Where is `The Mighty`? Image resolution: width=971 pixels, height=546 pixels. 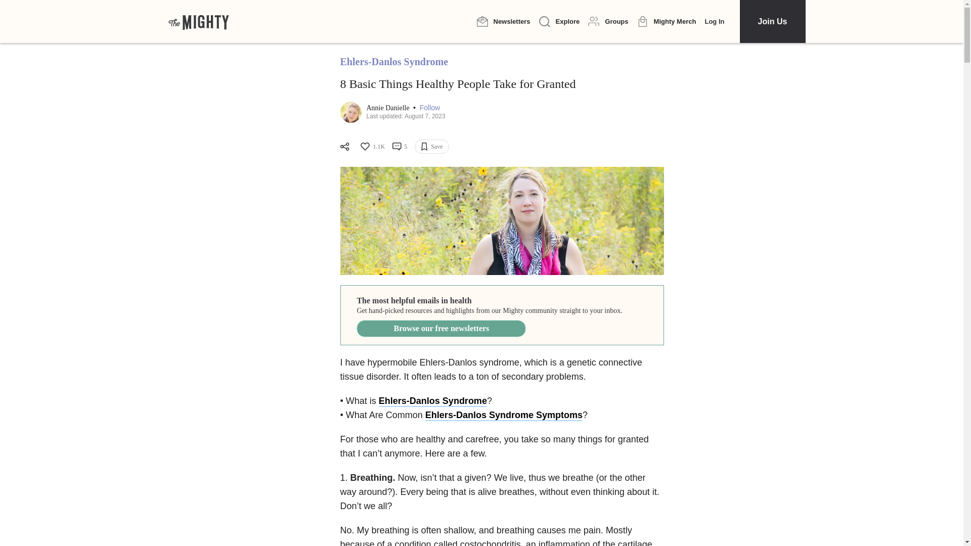
The Mighty is located at coordinates (198, 21).